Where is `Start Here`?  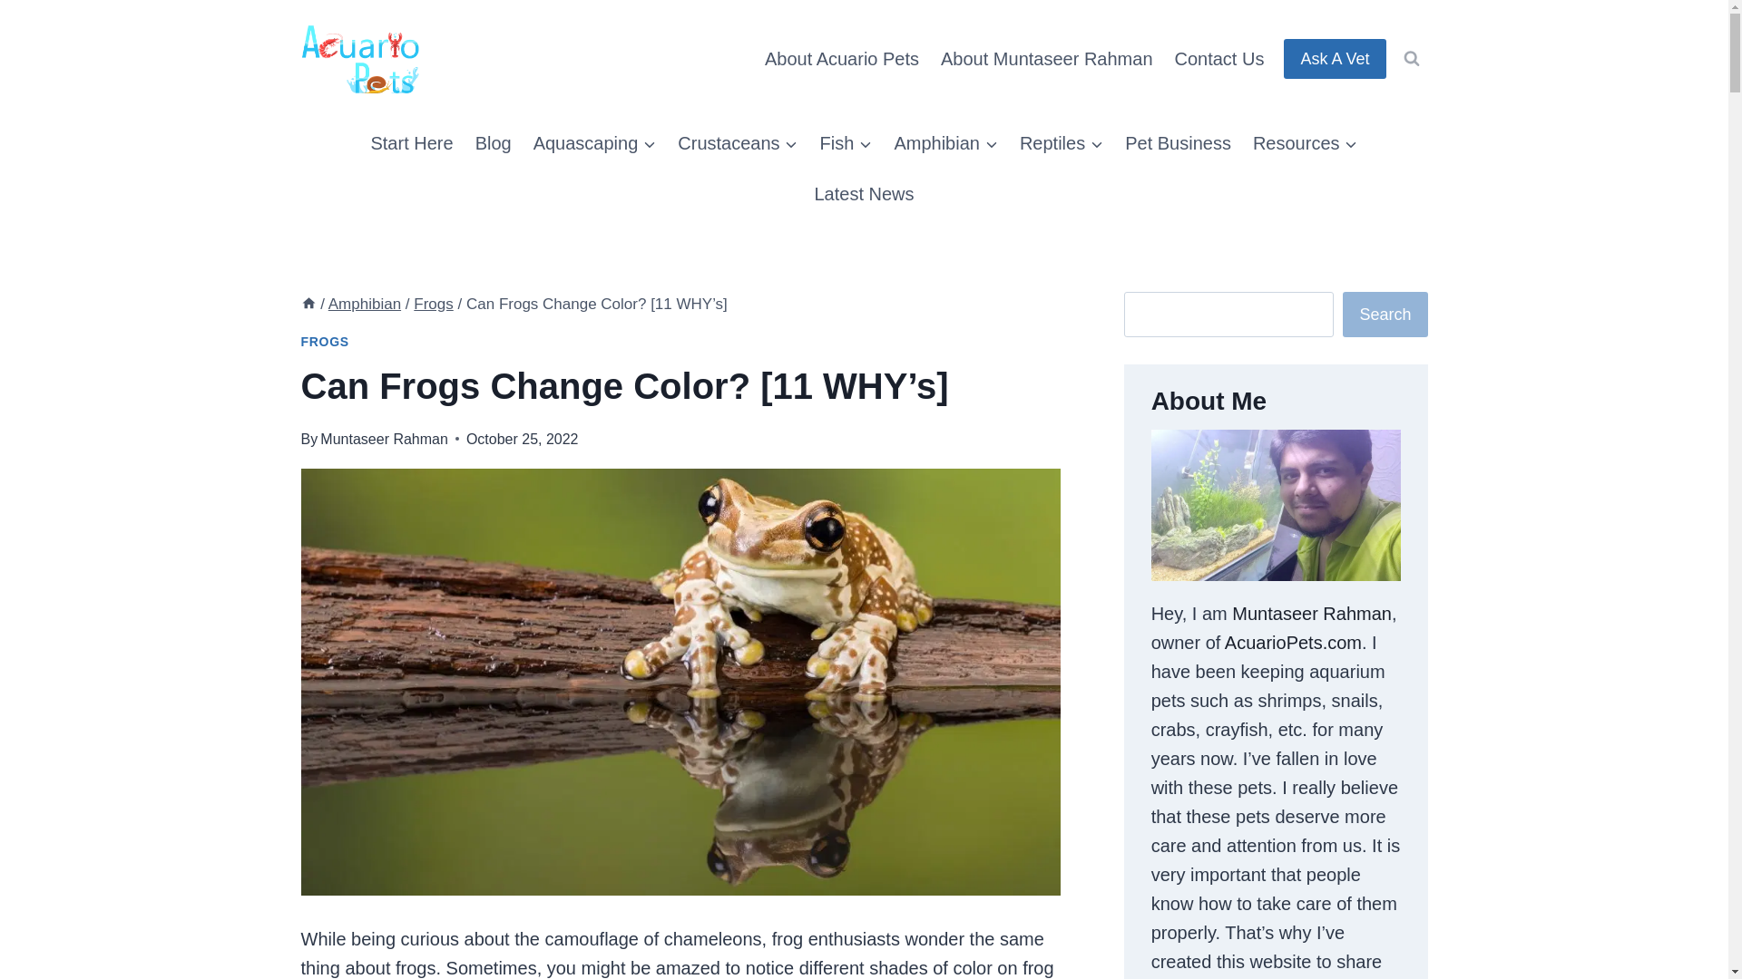 Start Here is located at coordinates (410, 142).